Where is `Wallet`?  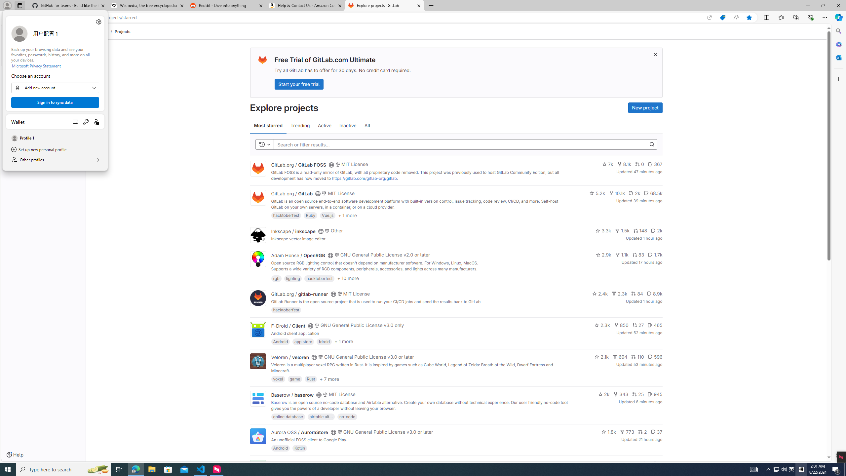
Wallet is located at coordinates (55, 122).